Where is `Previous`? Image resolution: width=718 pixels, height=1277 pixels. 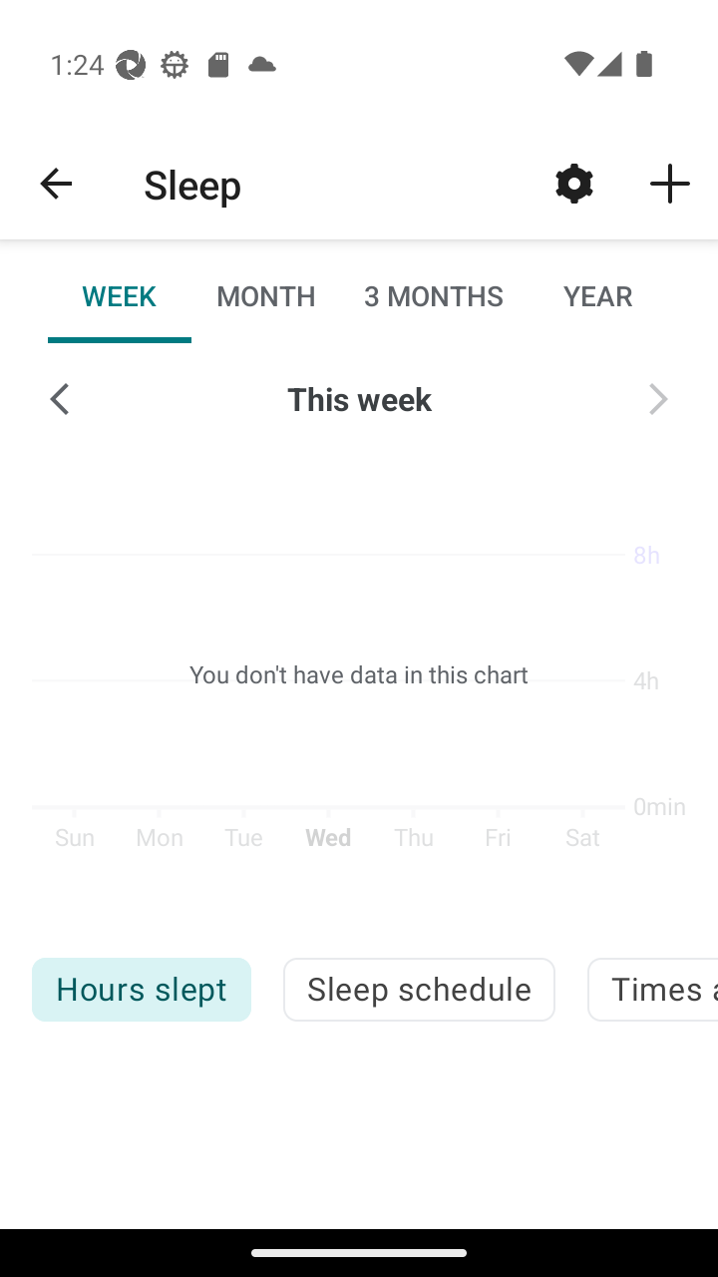
Previous is located at coordinates (60, 399).